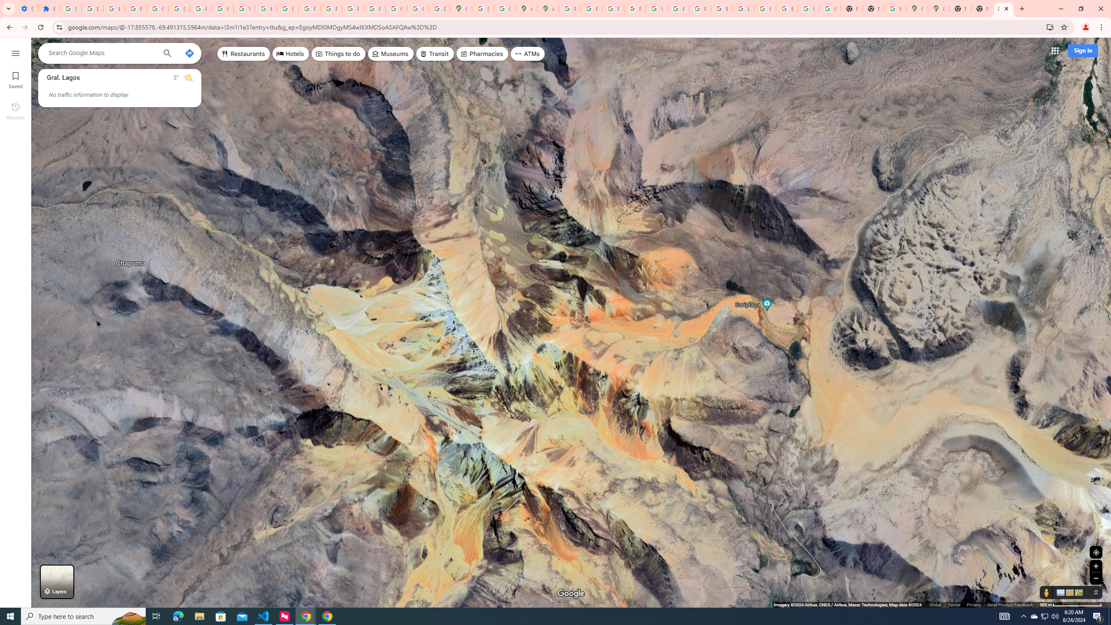  I want to click on Show Your Location, so click(1096, 552).